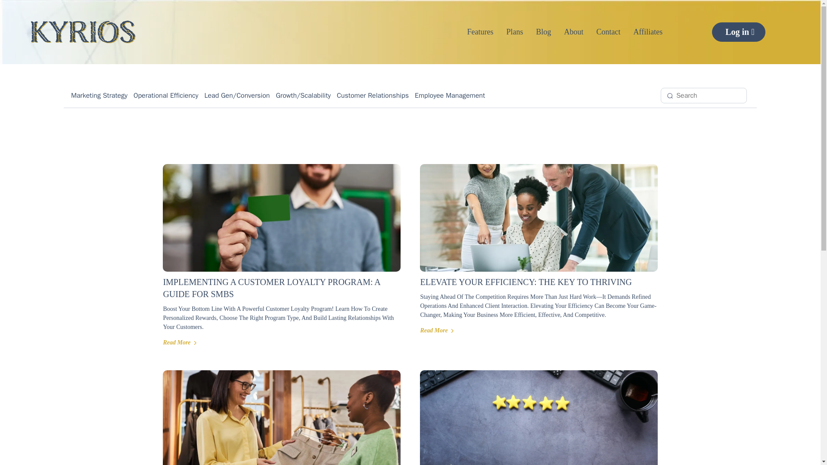 The width and height of the screenshot is (827, 465). I want to click on Employee Management, so click(450, 96).